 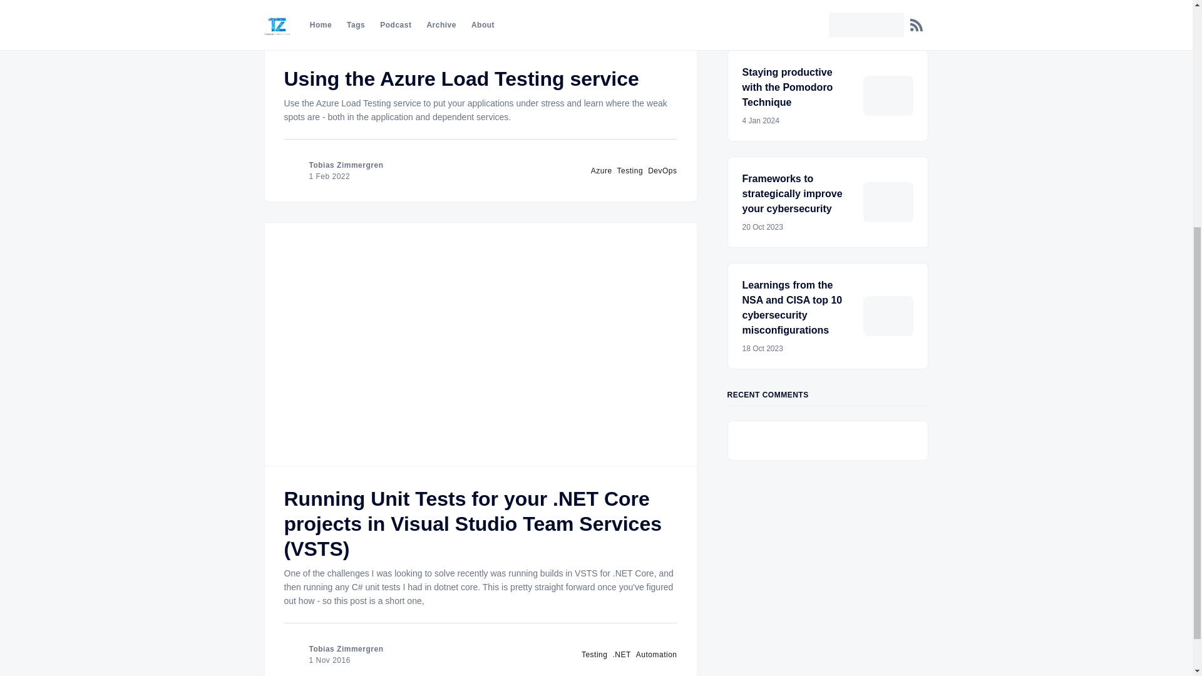 What do you see at coordinates (461, 79) in the screenshot?
I see `Tobias Zimmergren` at bounding box center [461, 79].